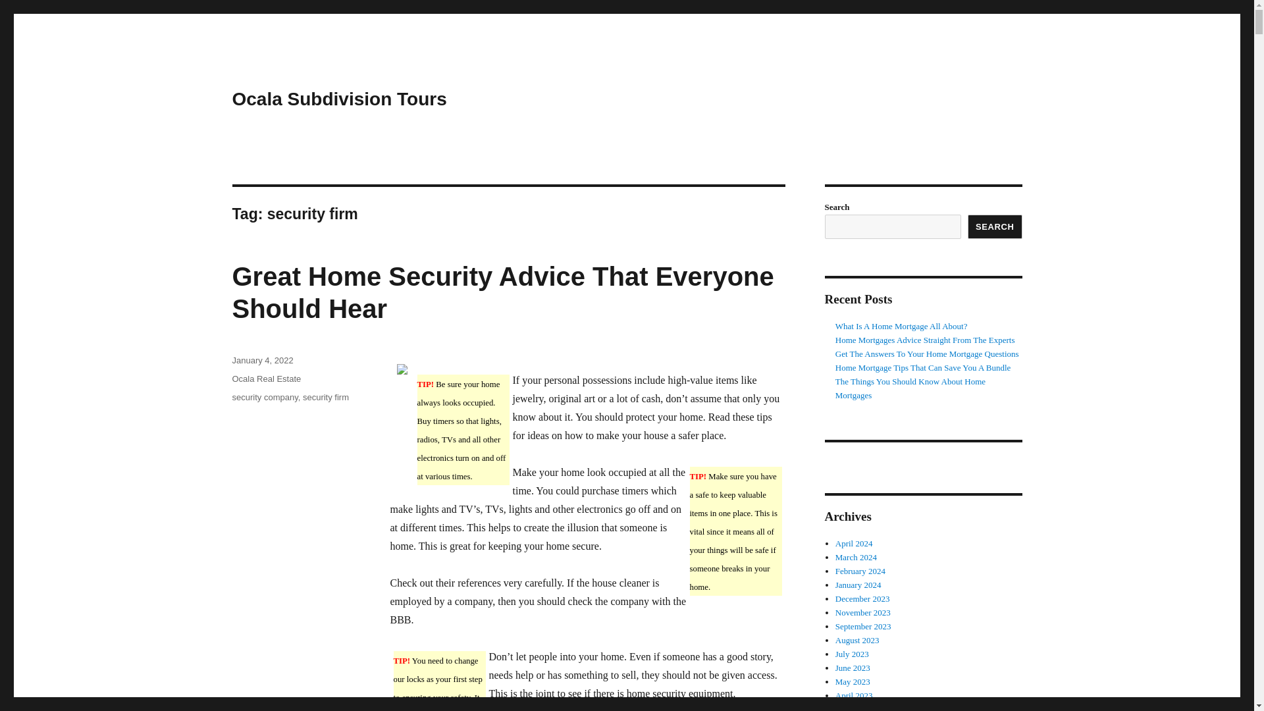  I want to click on Ocala Real Estate, so click(266, 379).